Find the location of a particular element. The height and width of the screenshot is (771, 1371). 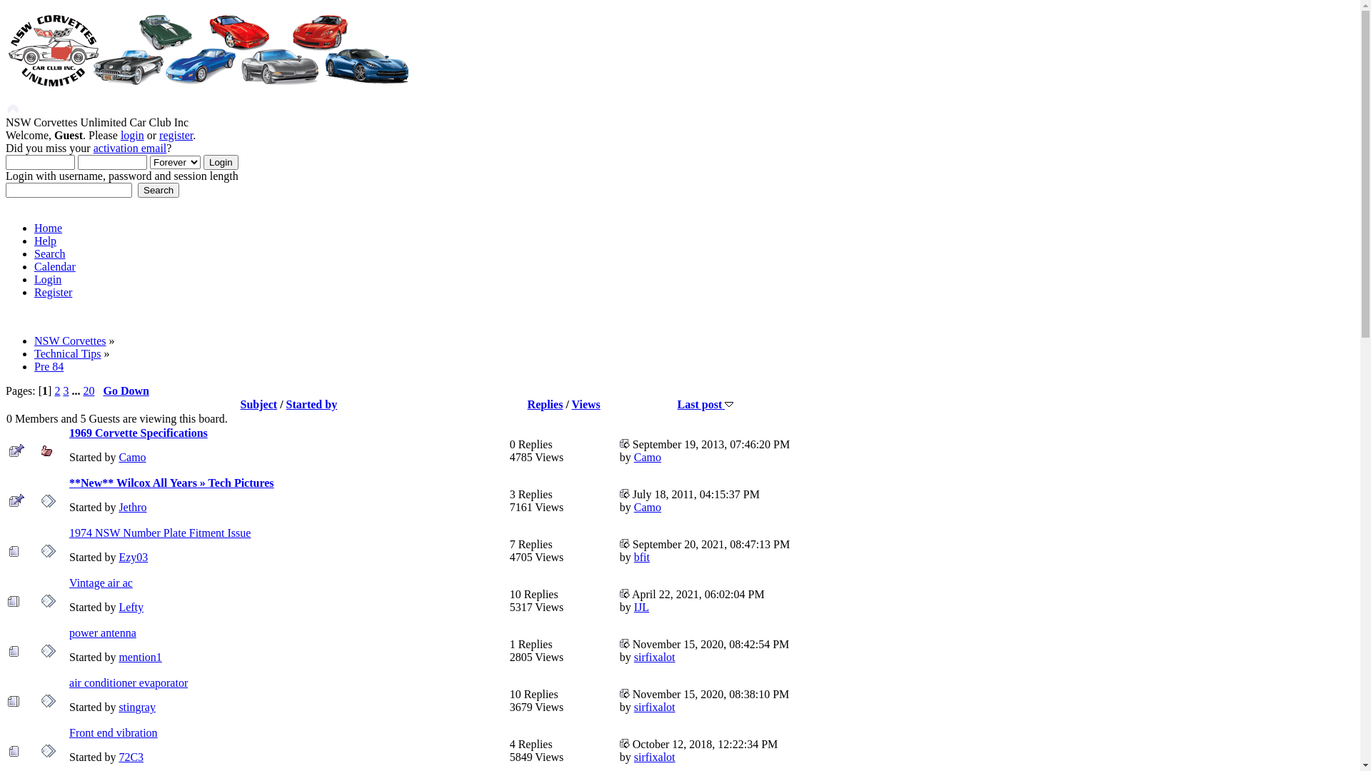

Last post is located at coordinates (625, 693).